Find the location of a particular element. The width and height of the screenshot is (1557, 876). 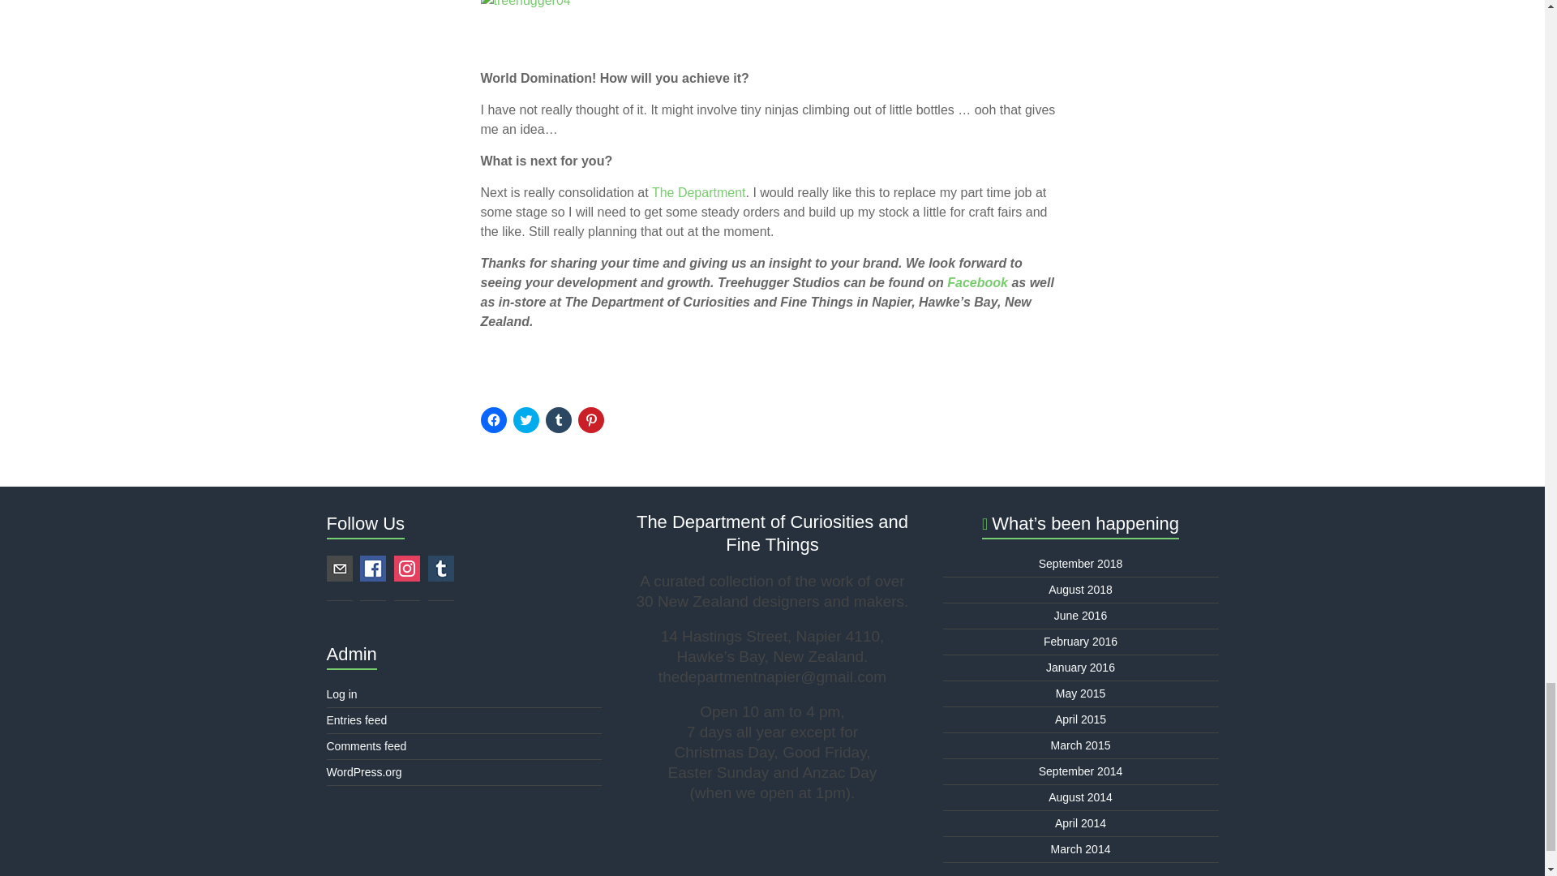

The Department on Facebook is located at coordinates (699, 192).